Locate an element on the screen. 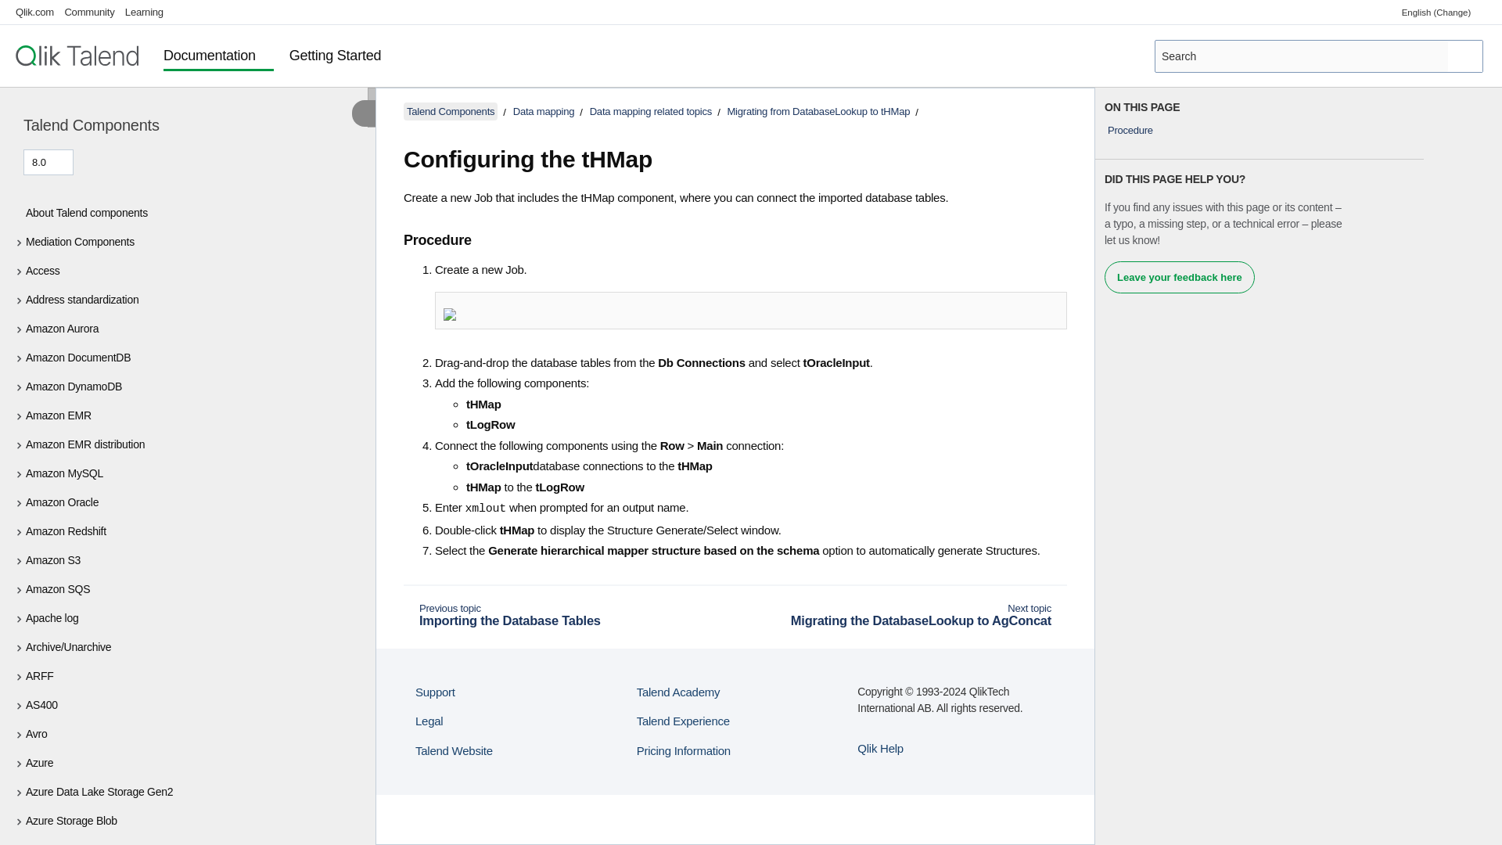  Learning is located at coordinates (144, 11).